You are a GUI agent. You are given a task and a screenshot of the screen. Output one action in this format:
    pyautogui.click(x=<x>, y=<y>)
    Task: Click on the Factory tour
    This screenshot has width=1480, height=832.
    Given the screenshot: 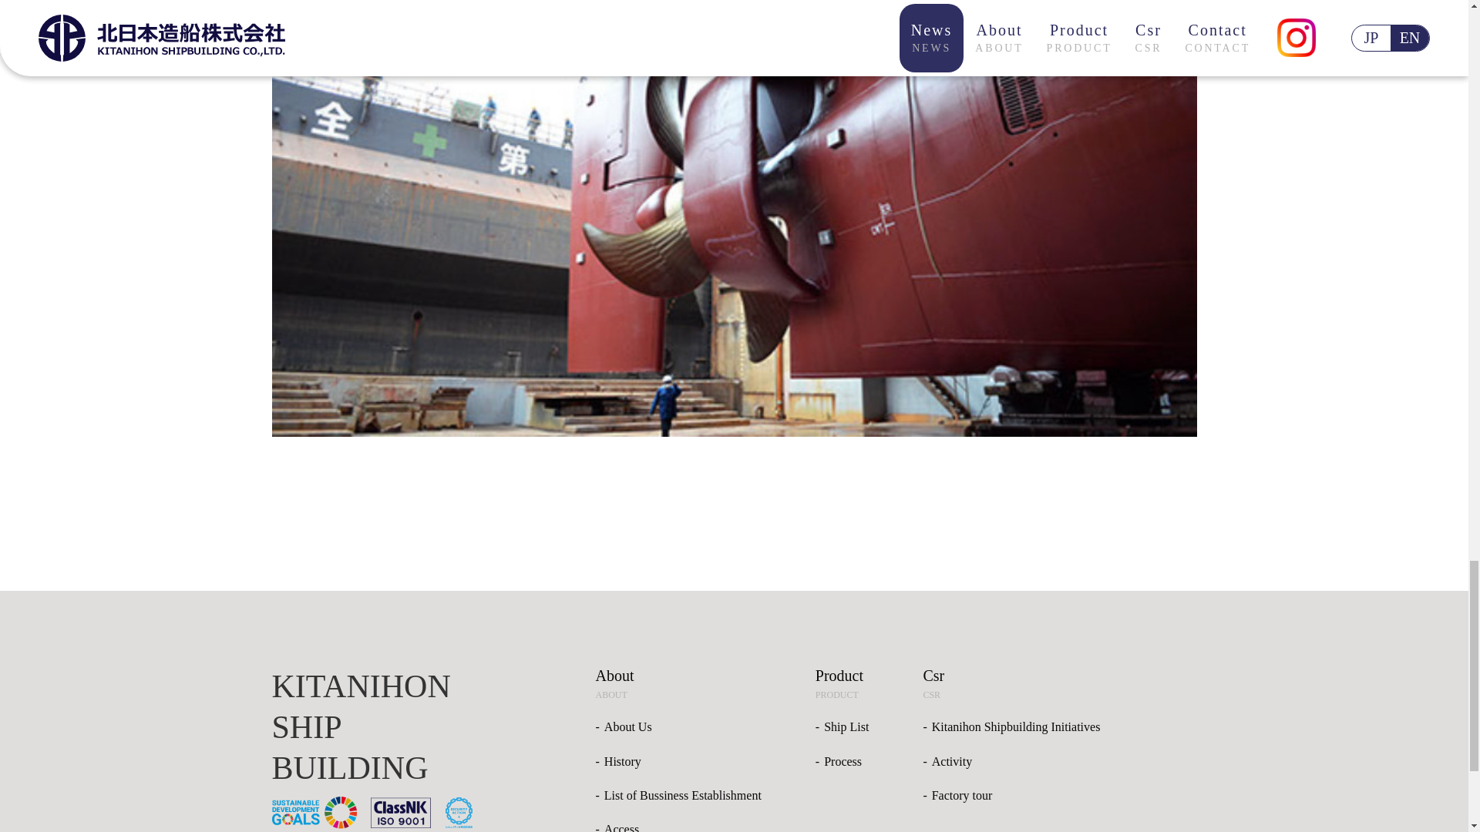 What is the action you would take?
    pyautogui.click(x=962, y=795)
    